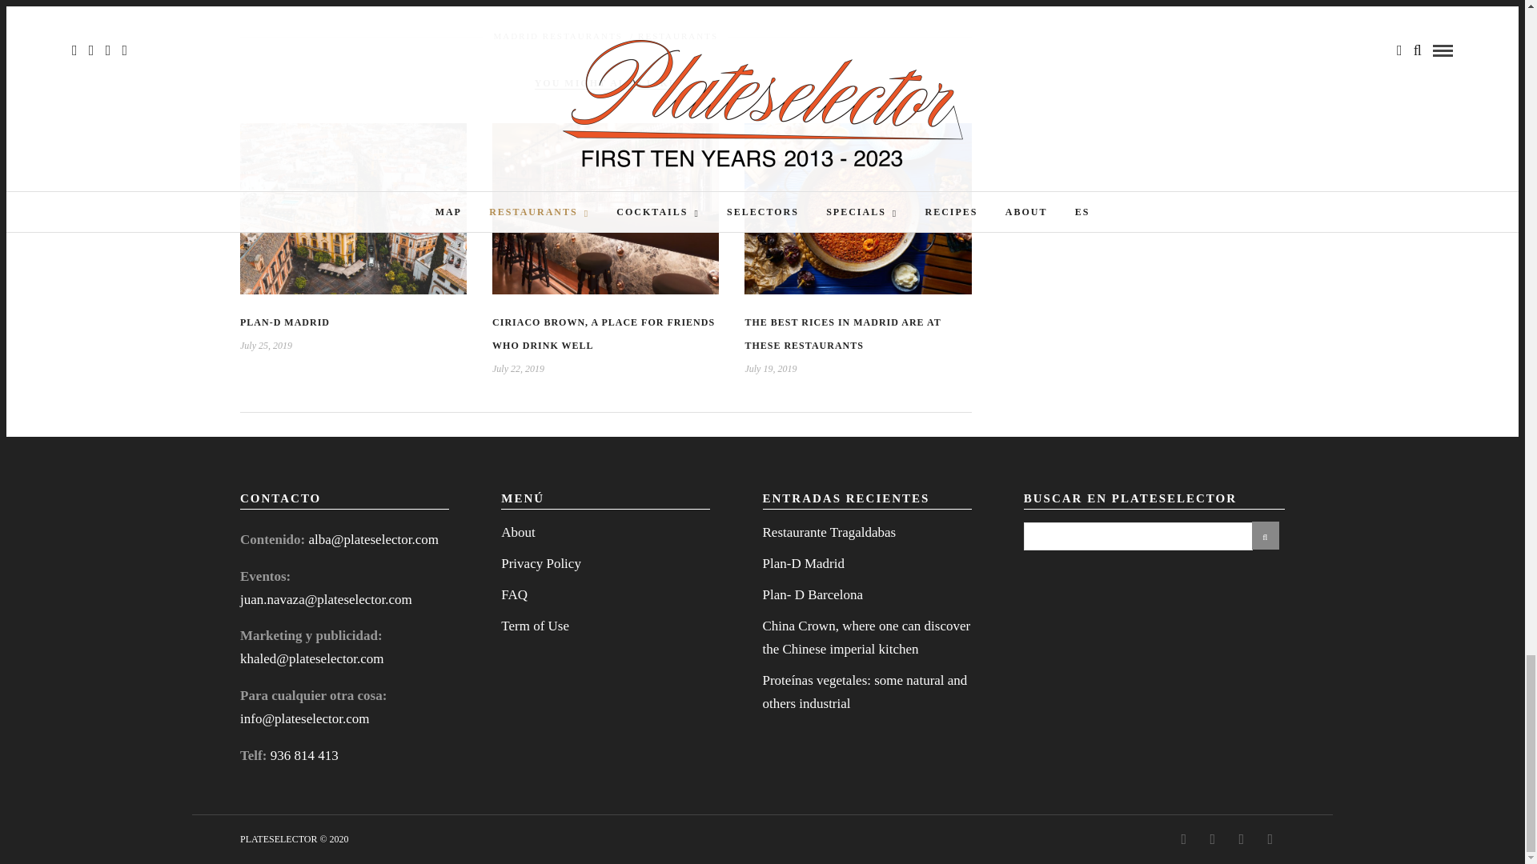 The image size is (1537, 864). Describe the element at coordinates (1209, 838) in the screenshot. I see `Youtube` at that location.